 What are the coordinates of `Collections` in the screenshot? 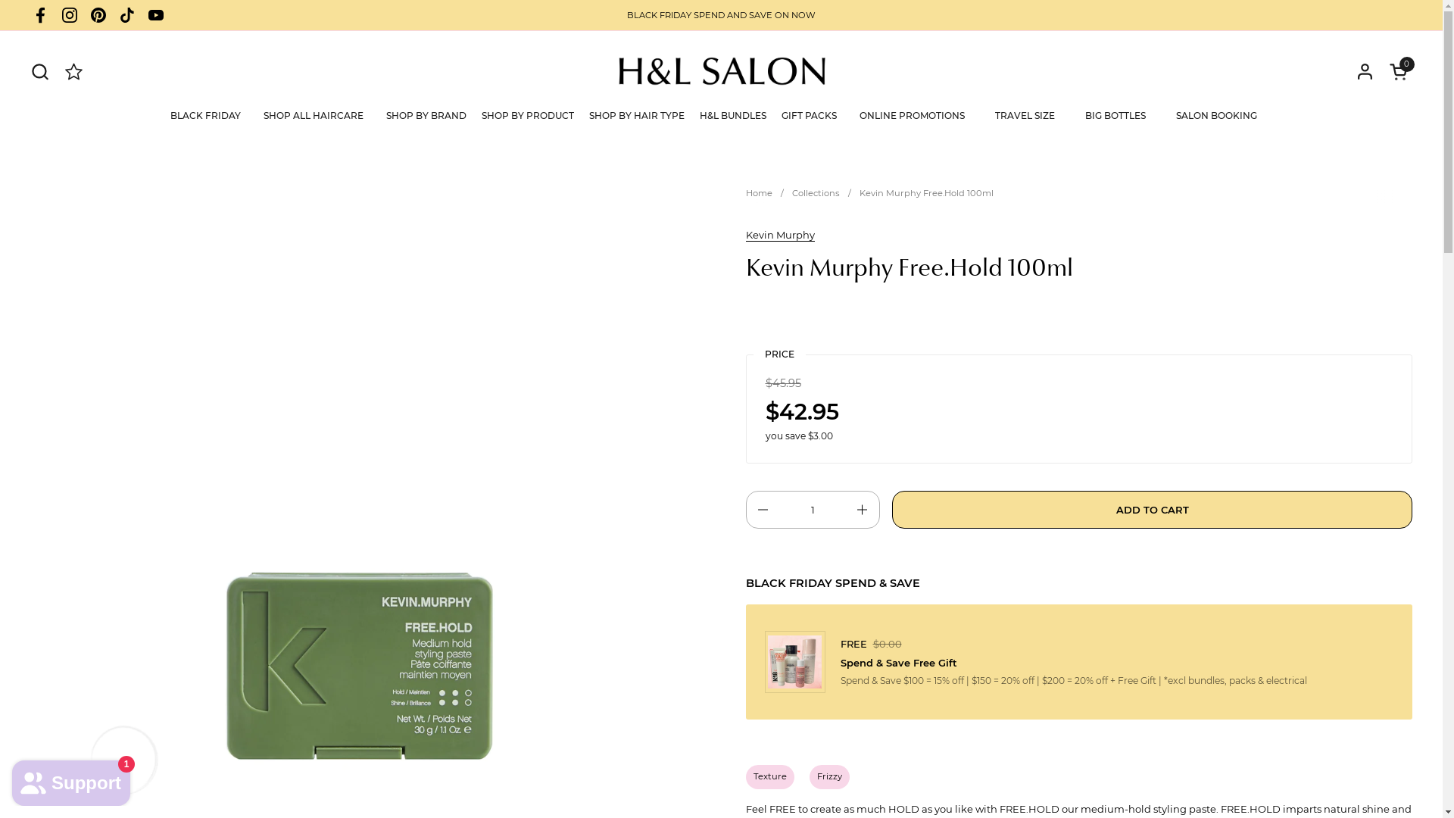 It's located at (816, 194).